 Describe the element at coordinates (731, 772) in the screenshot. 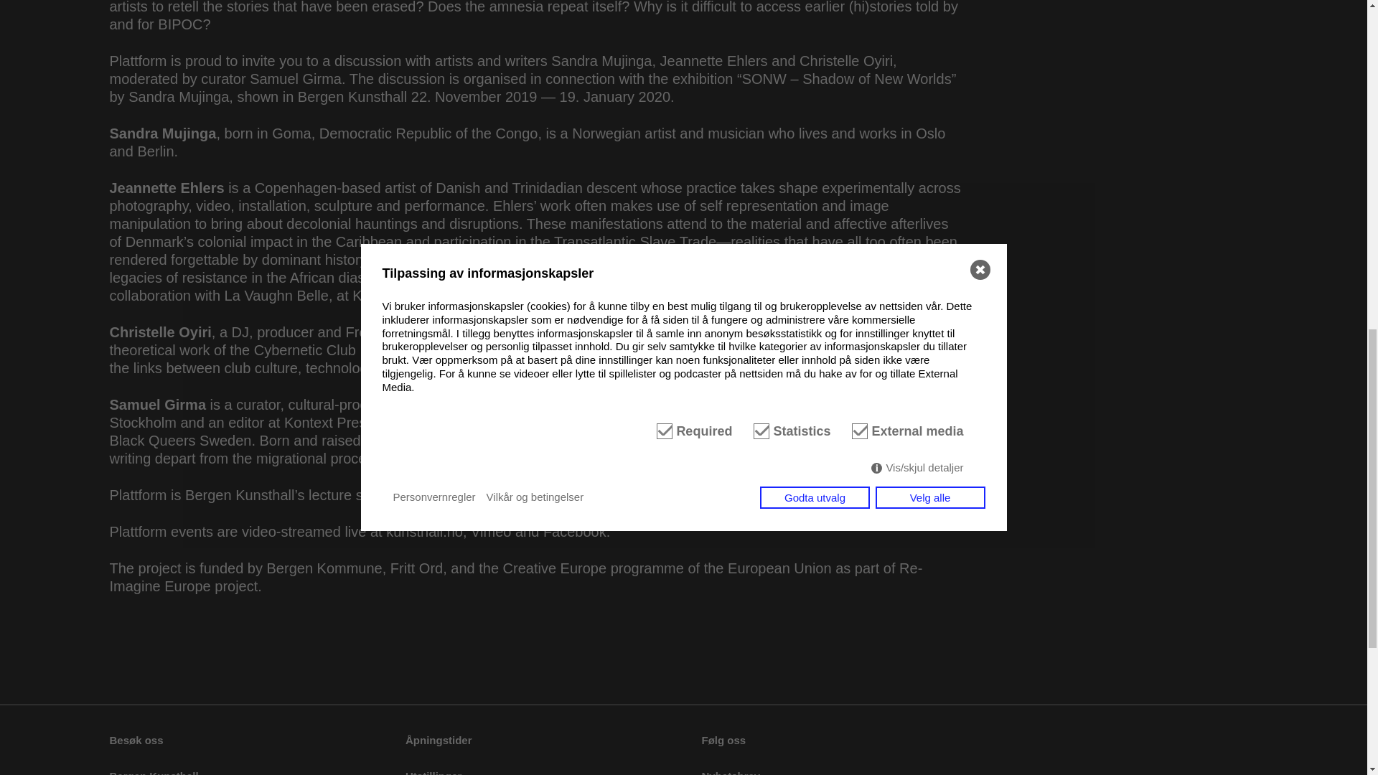

I see `Nyhetsbrev` at that location.